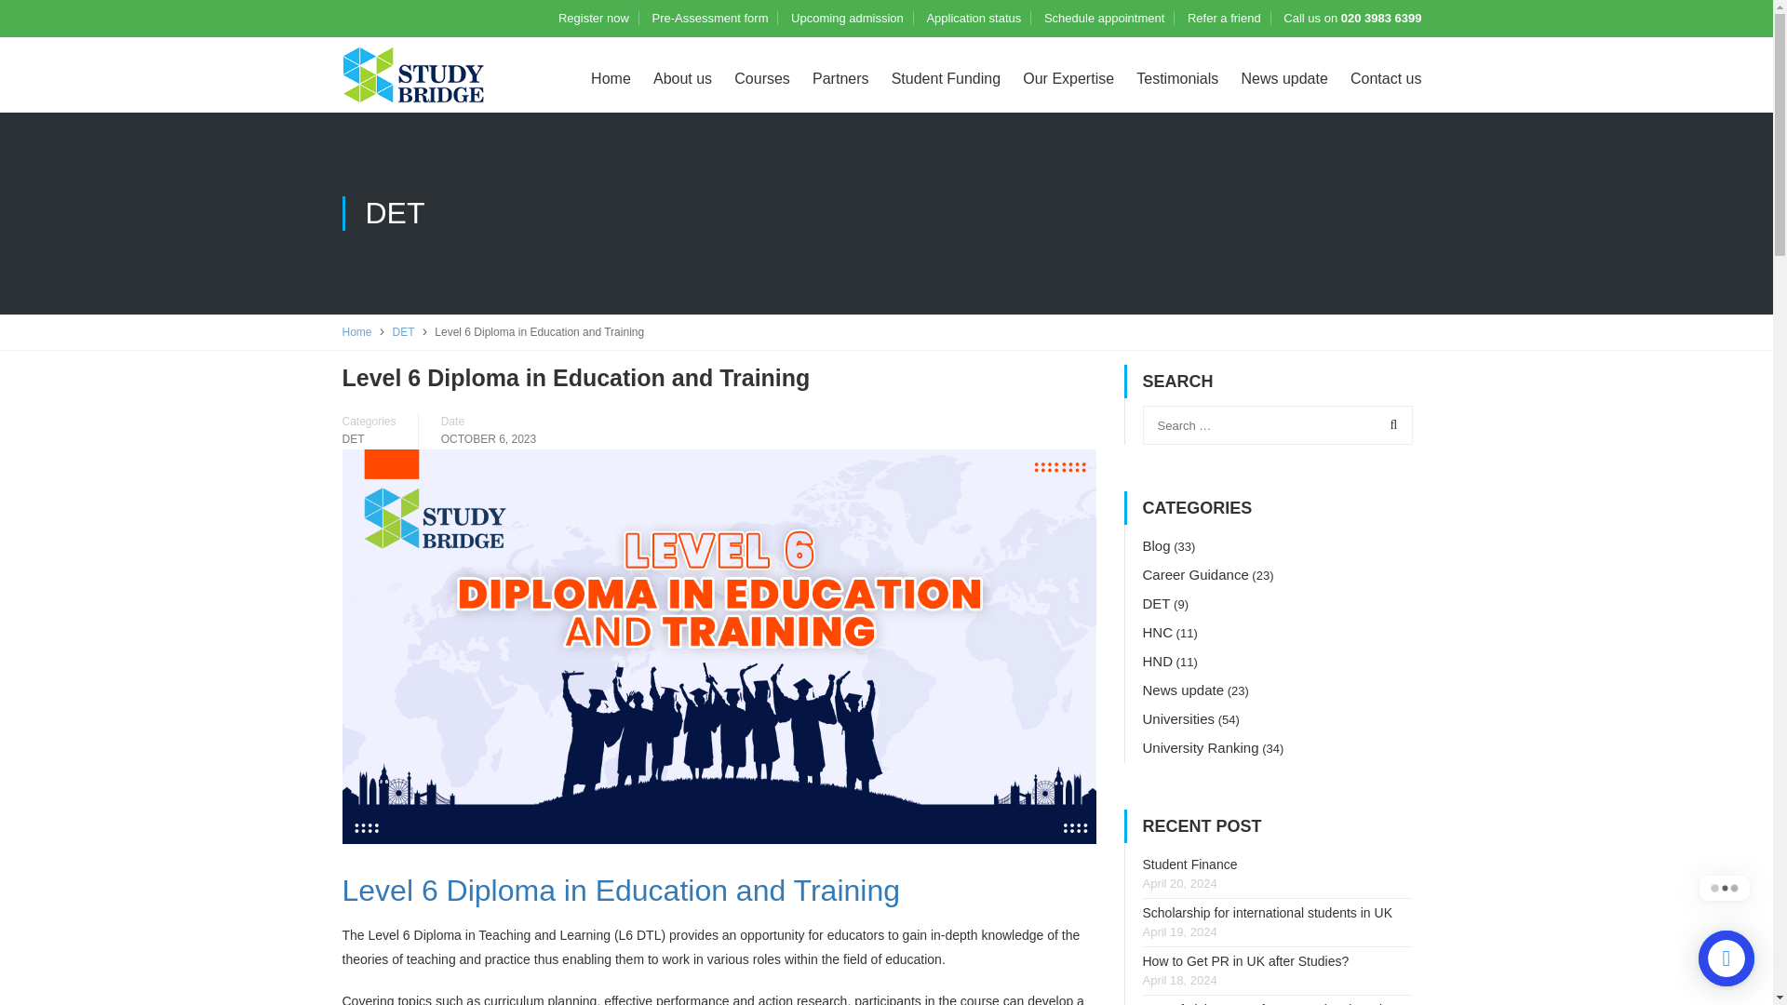 This screenshot has height=1005, width=1787. Describe the element at coordinates (1351, 18) in the screenshot. I see `Call us on 020 3983 6399` at that location.